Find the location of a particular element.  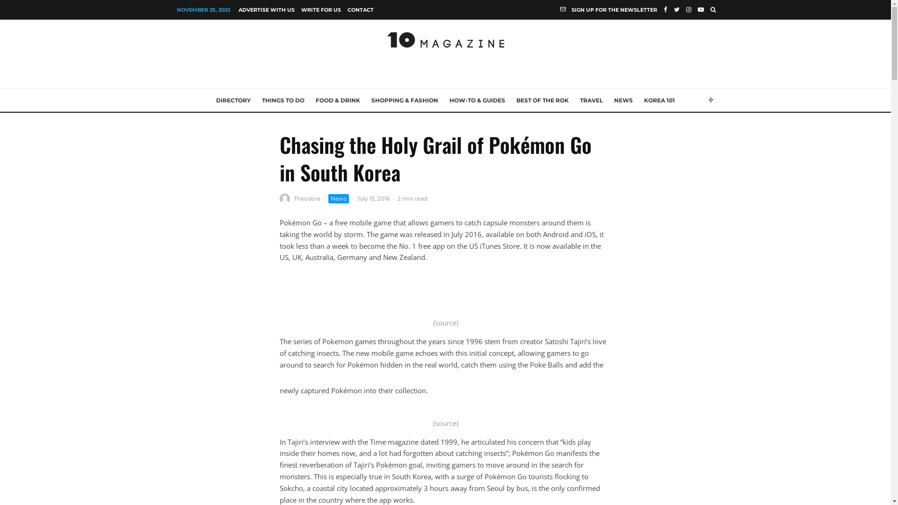

WRITE FOR US is located at coordinates (321, 10).